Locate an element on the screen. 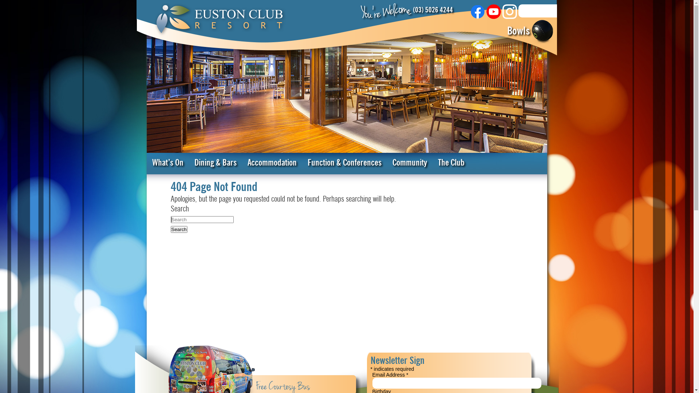 The height and width of the screenshot is (393, 699). Accommodation is located at coordinates (272, 164).